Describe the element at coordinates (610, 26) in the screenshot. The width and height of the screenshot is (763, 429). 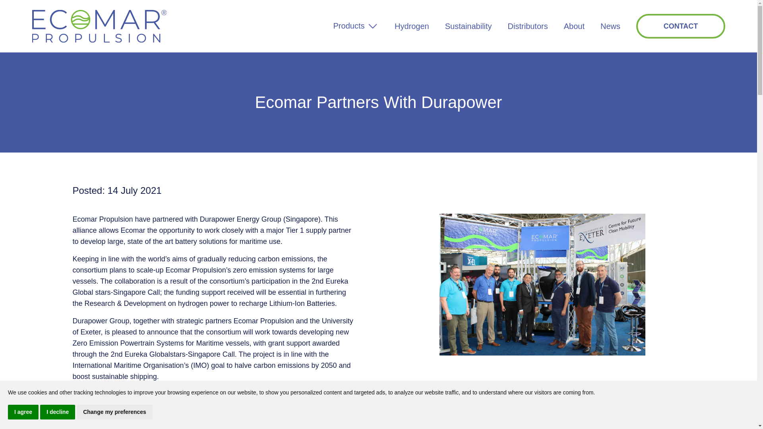
I see `News` at that location.